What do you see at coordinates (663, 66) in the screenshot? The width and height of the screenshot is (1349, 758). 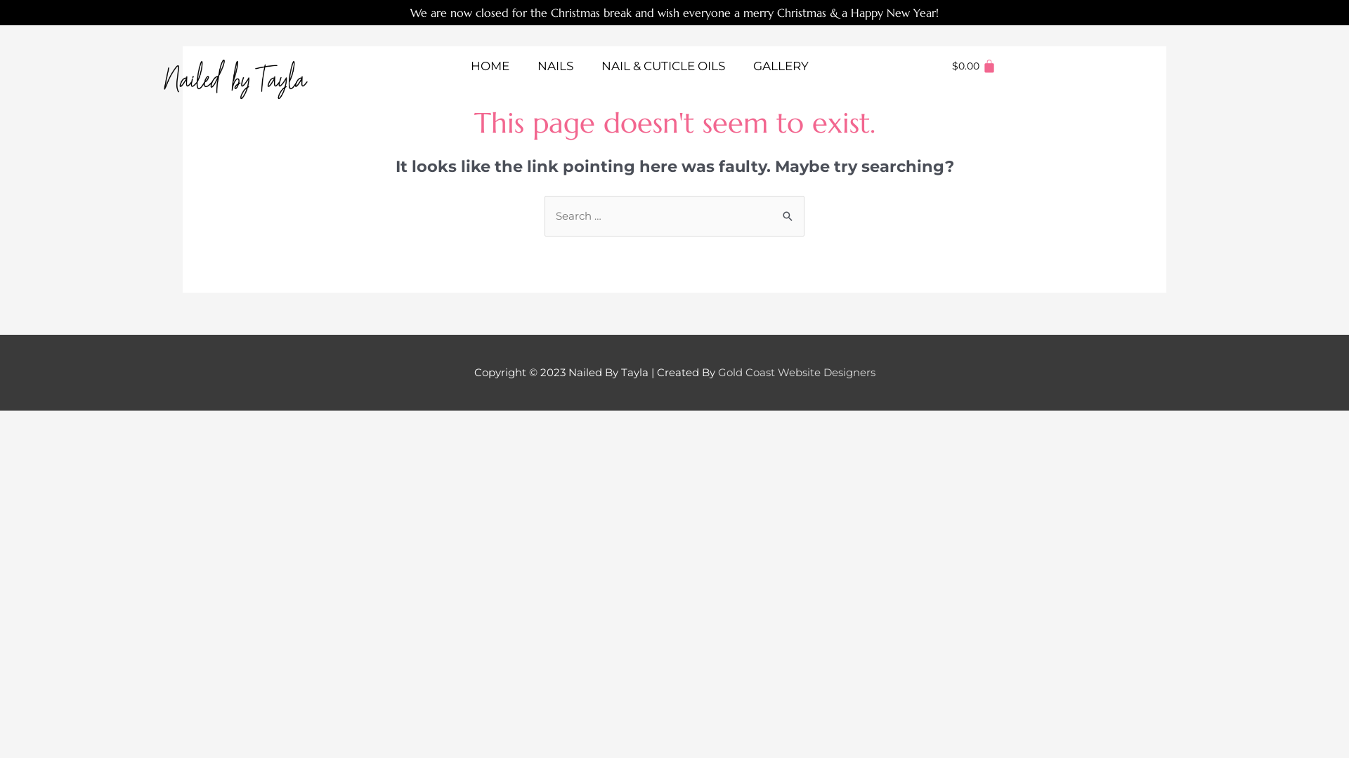 I see `NAIL & CUTICLE OILS` at bounding box center [663, 66].